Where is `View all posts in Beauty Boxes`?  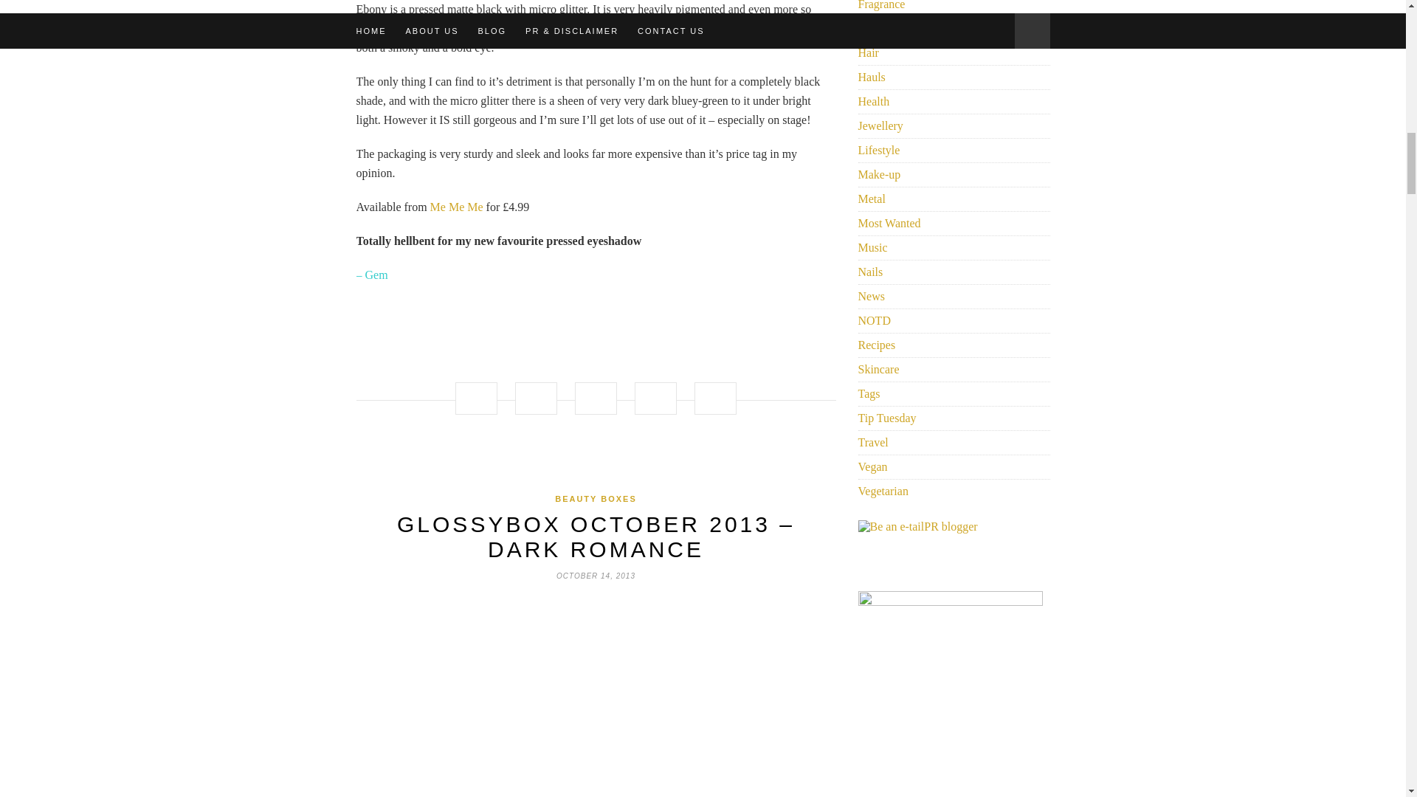 View all posts in Beauty Boxes is located at coordinates (596, 498).